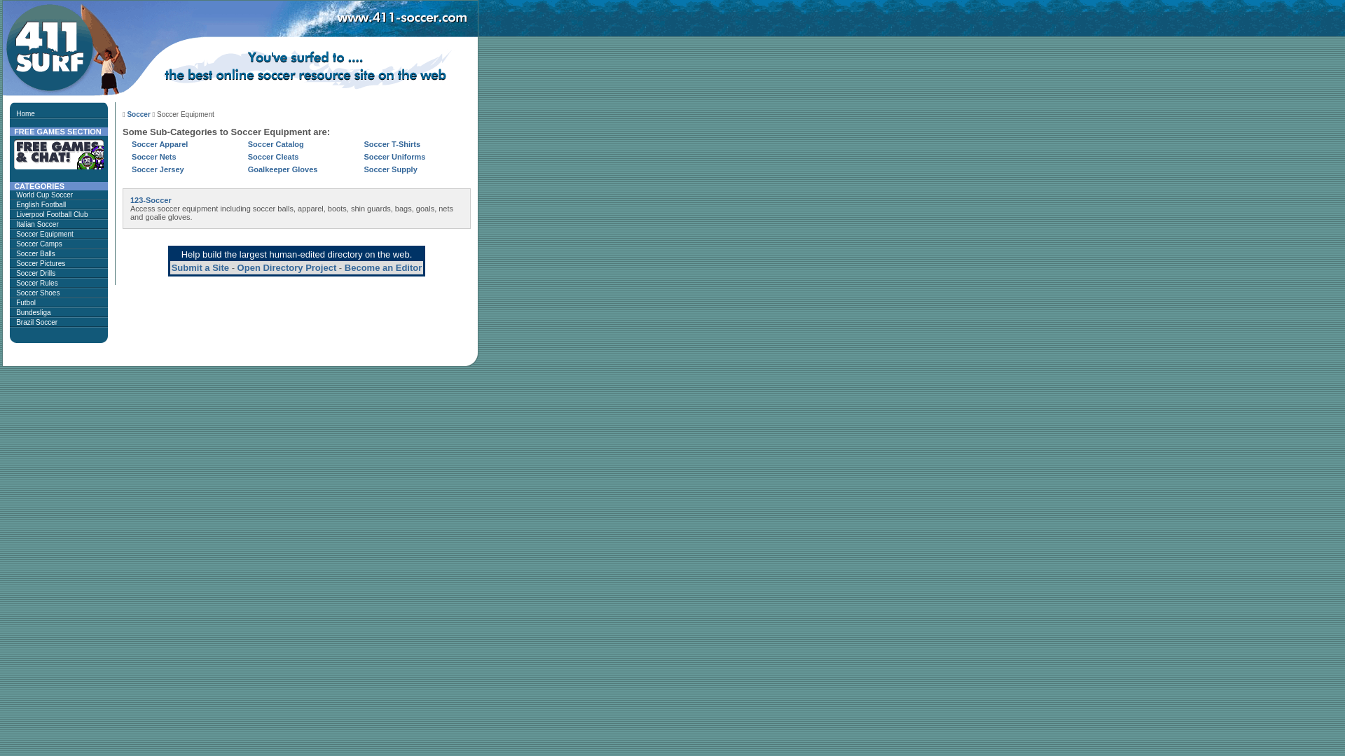 Image resolution: width=1345 pixels, height=756 pixels. I want to click on Soccer Nets, so click(154, 157).